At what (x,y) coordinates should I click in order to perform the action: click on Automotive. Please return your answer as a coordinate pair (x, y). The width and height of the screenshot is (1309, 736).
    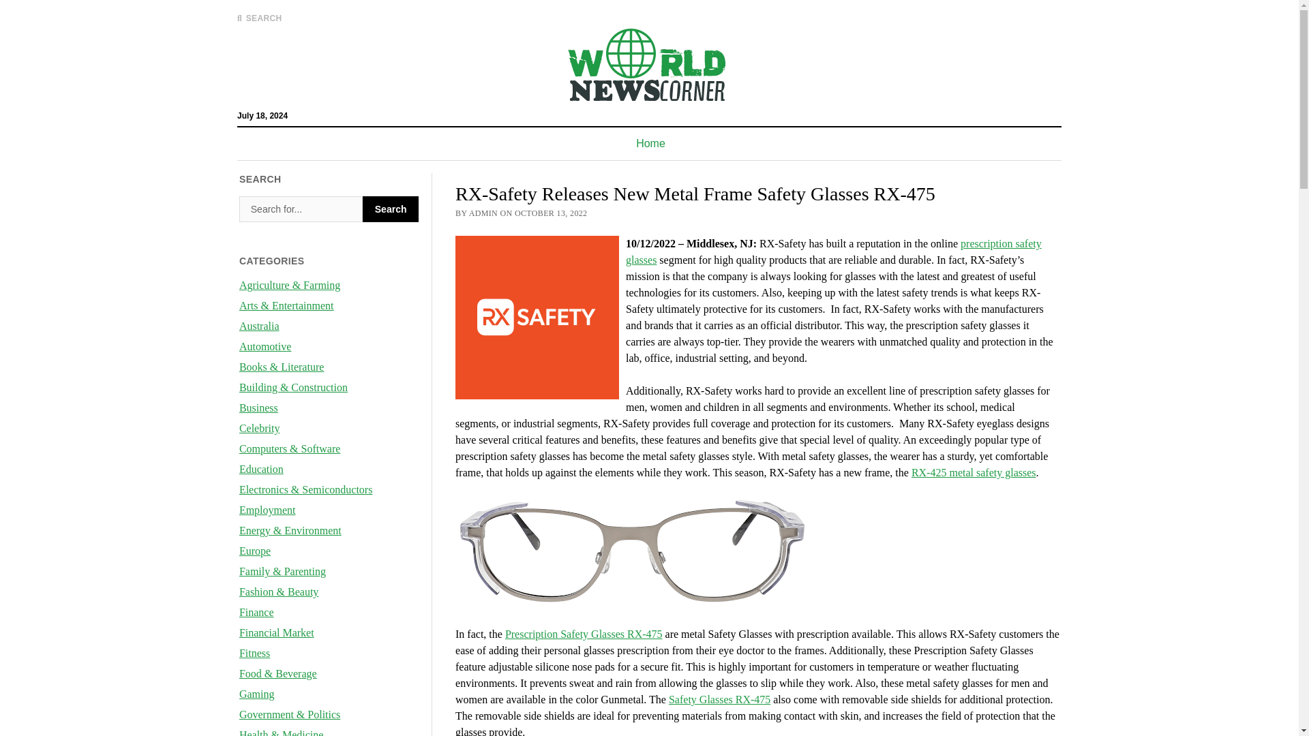
    Looking at the image, I should click on (265, 346).